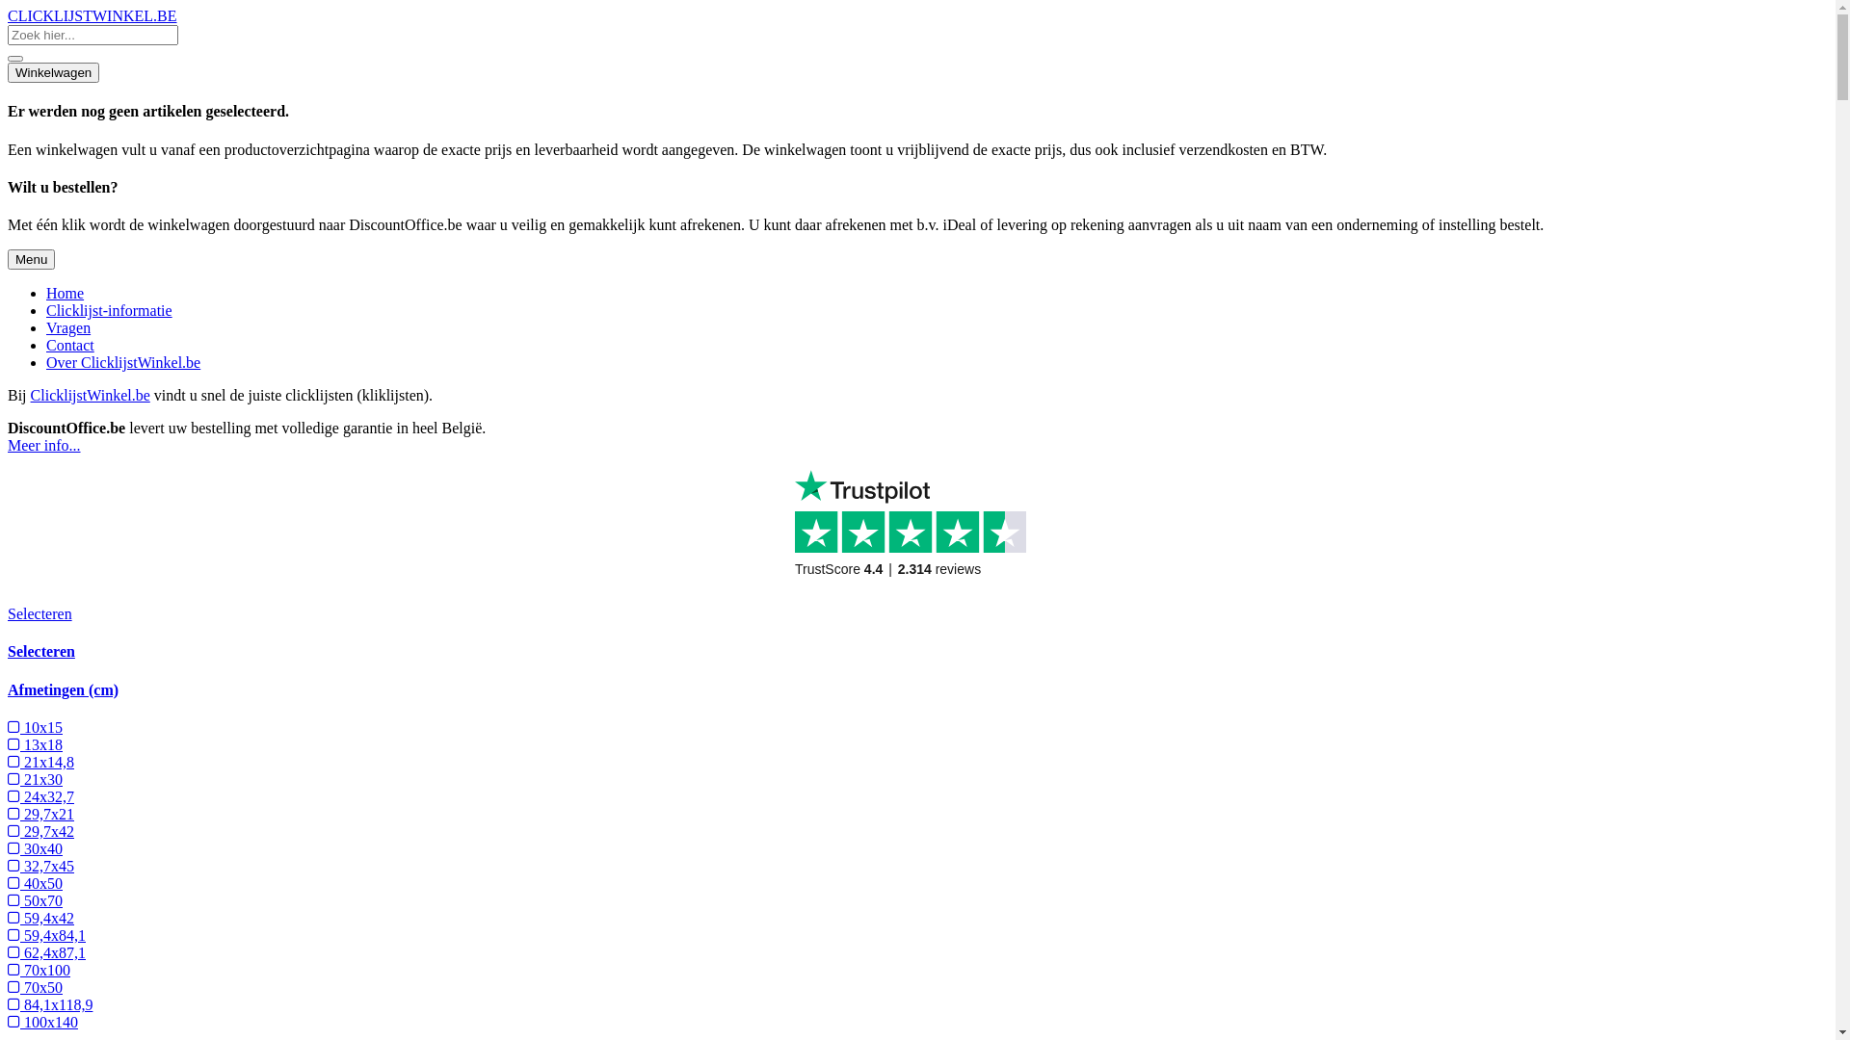 Image resolution: width=1850 pixels, height=1040 pixels. I want to click on CLICKLIJSTWINKEL.BE, so click(92, 15).